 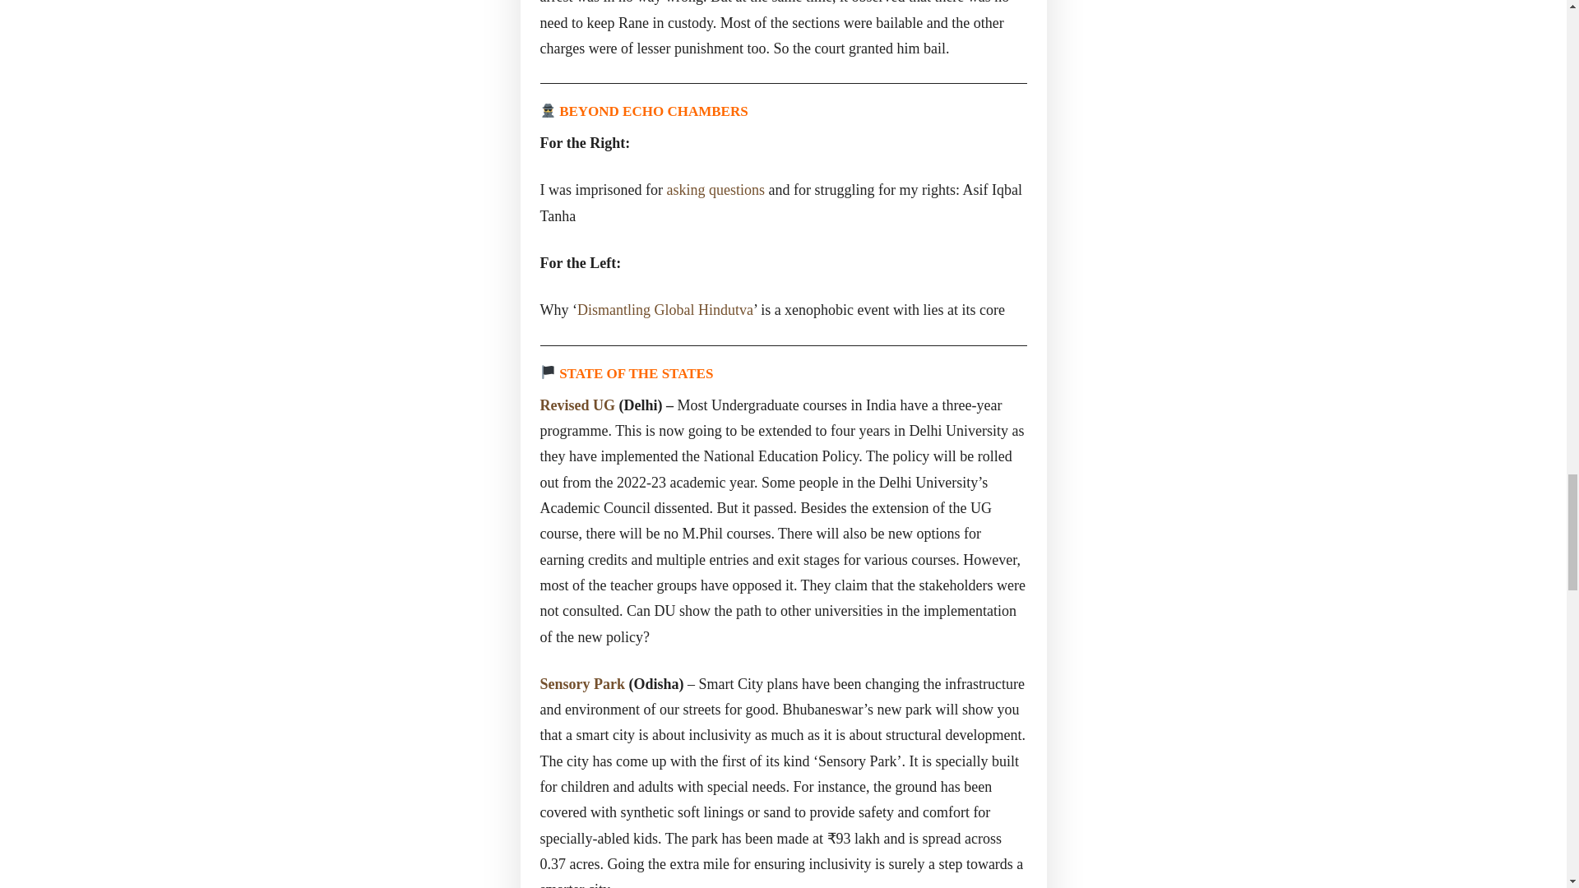 I want to click on Sensory Park, so click(x=582, y=684).